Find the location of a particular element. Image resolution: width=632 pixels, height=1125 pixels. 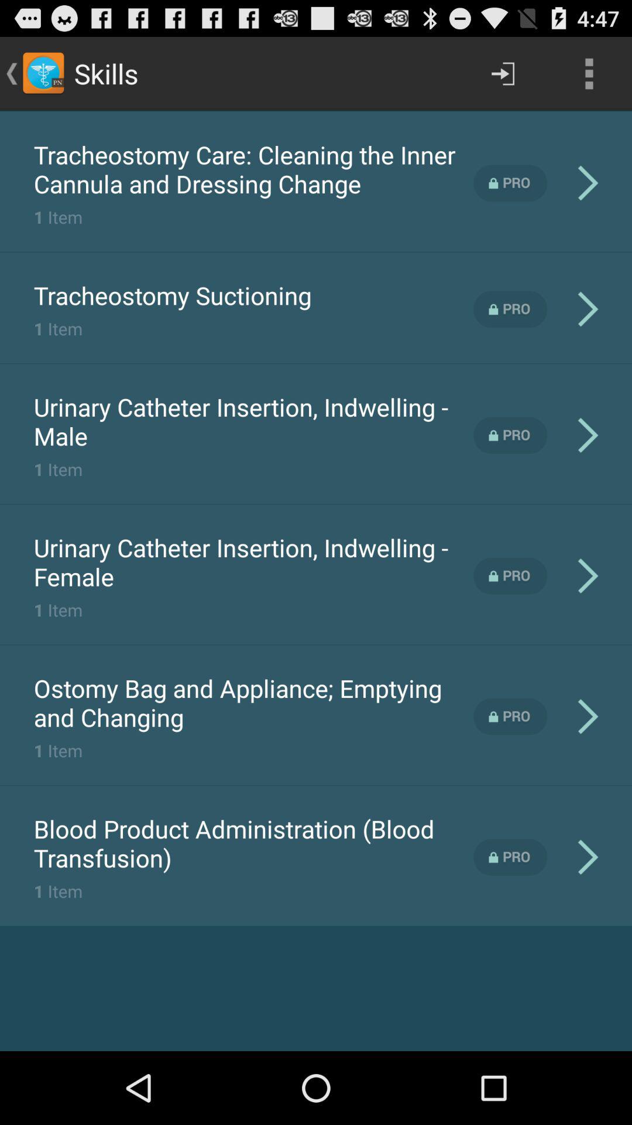

choose app below the 1 item app is located at coordinates (253, 843).